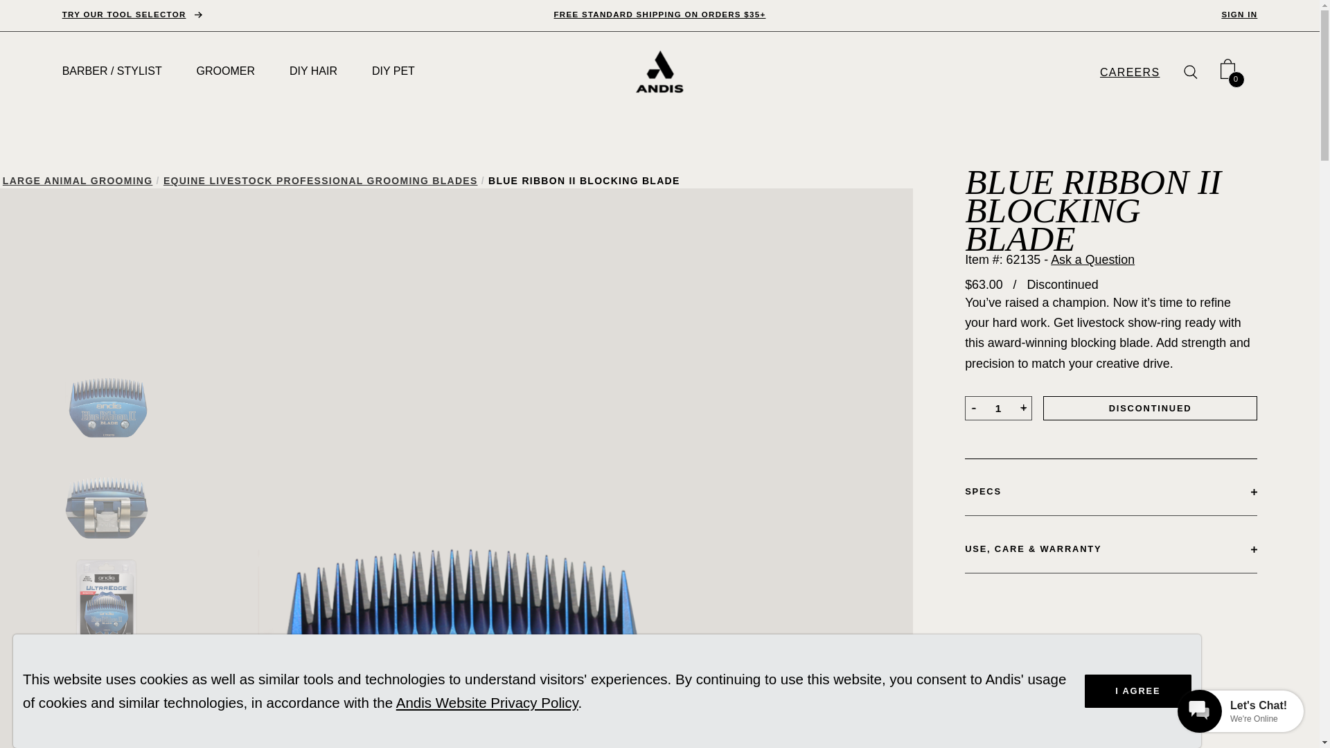 The image size is (1330, 748). What do you see at coordinates (659, 72) in the screenshot?
I see `Return to homepage on Andis.com` at bounding box center [659, 72].